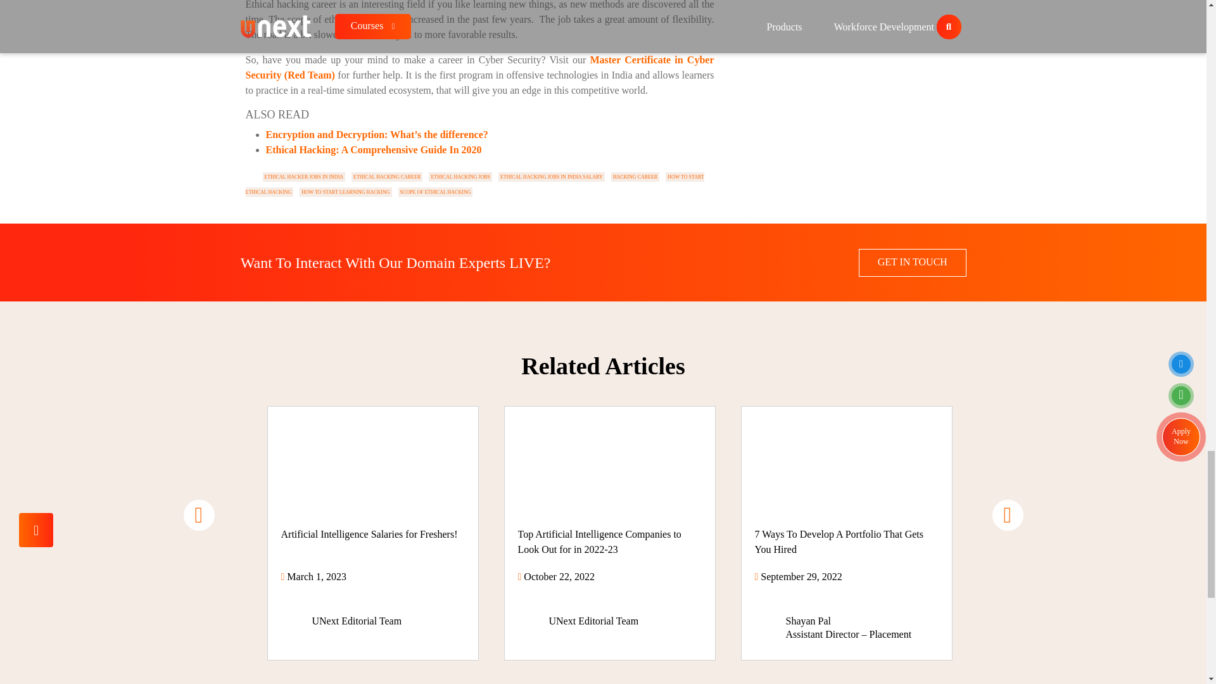 Image resolution: width=1216 pixels, height=684 pixels. Describe the element at coordinates (551, 177) in the screenshot. I see `ETHICAL HACKING JOBS IN INDIA SALARY` at that location.